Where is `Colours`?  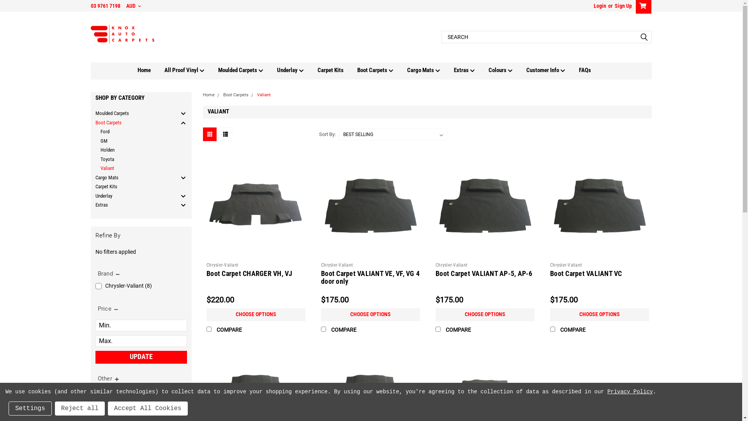 Colours is located at coordinates (507, 70).